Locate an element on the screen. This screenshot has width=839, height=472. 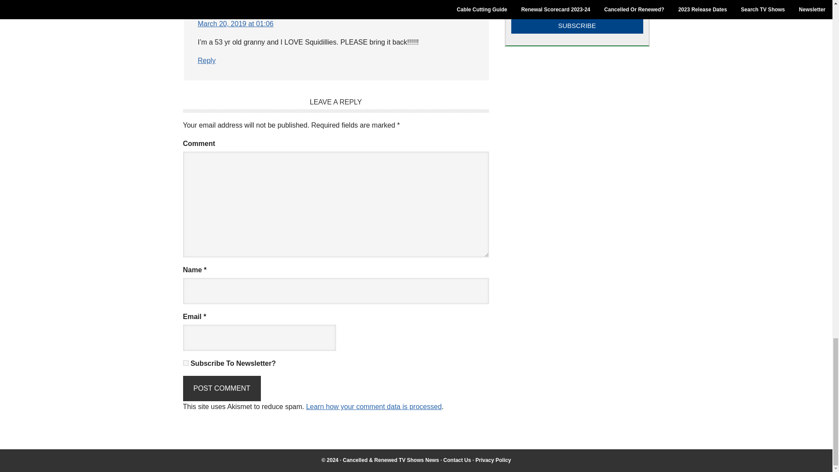
Post Comment is located at coordinates (221, 388).